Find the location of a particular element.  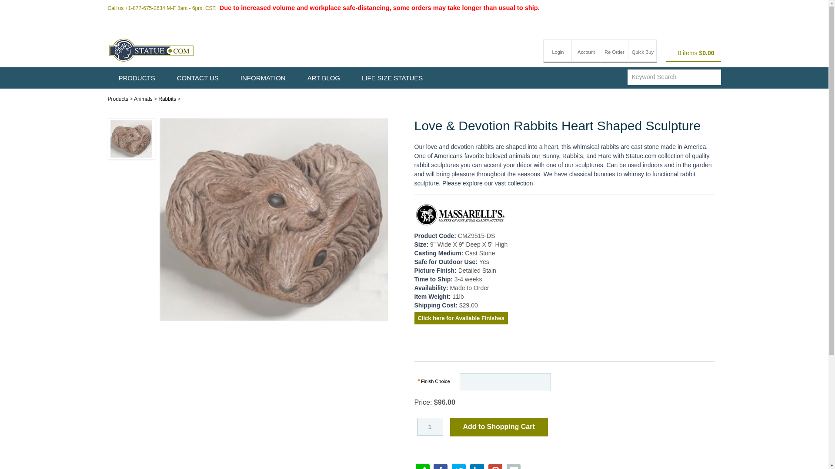

CONTACT US is located at coordinates (198, 78).